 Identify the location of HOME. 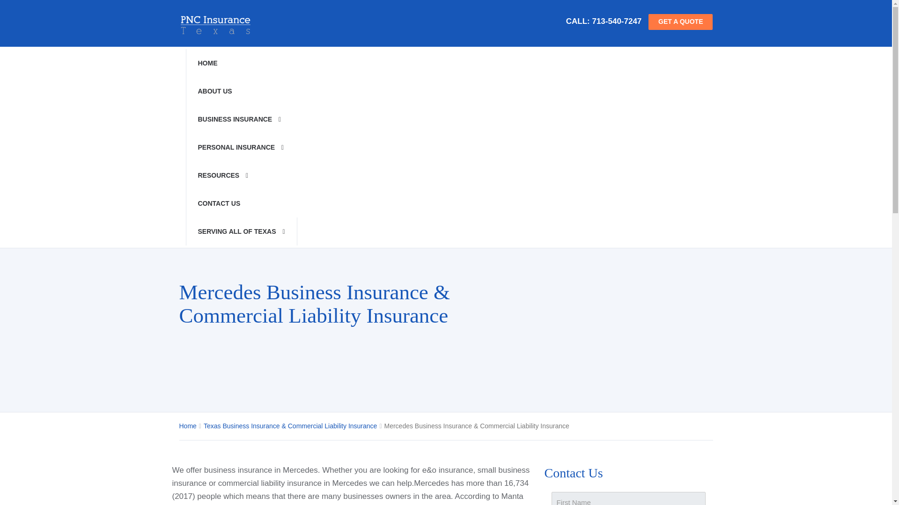
(241, 63).